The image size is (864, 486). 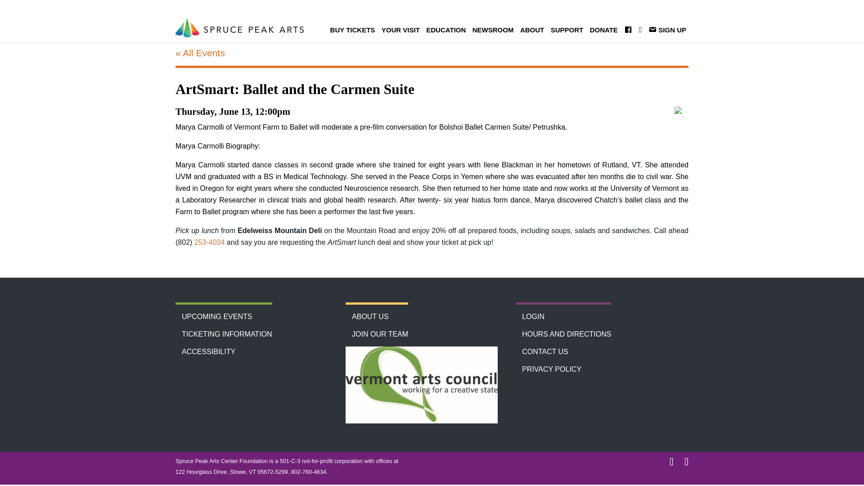 I want to click on NEWSROOM, so click(x=493, y=30).